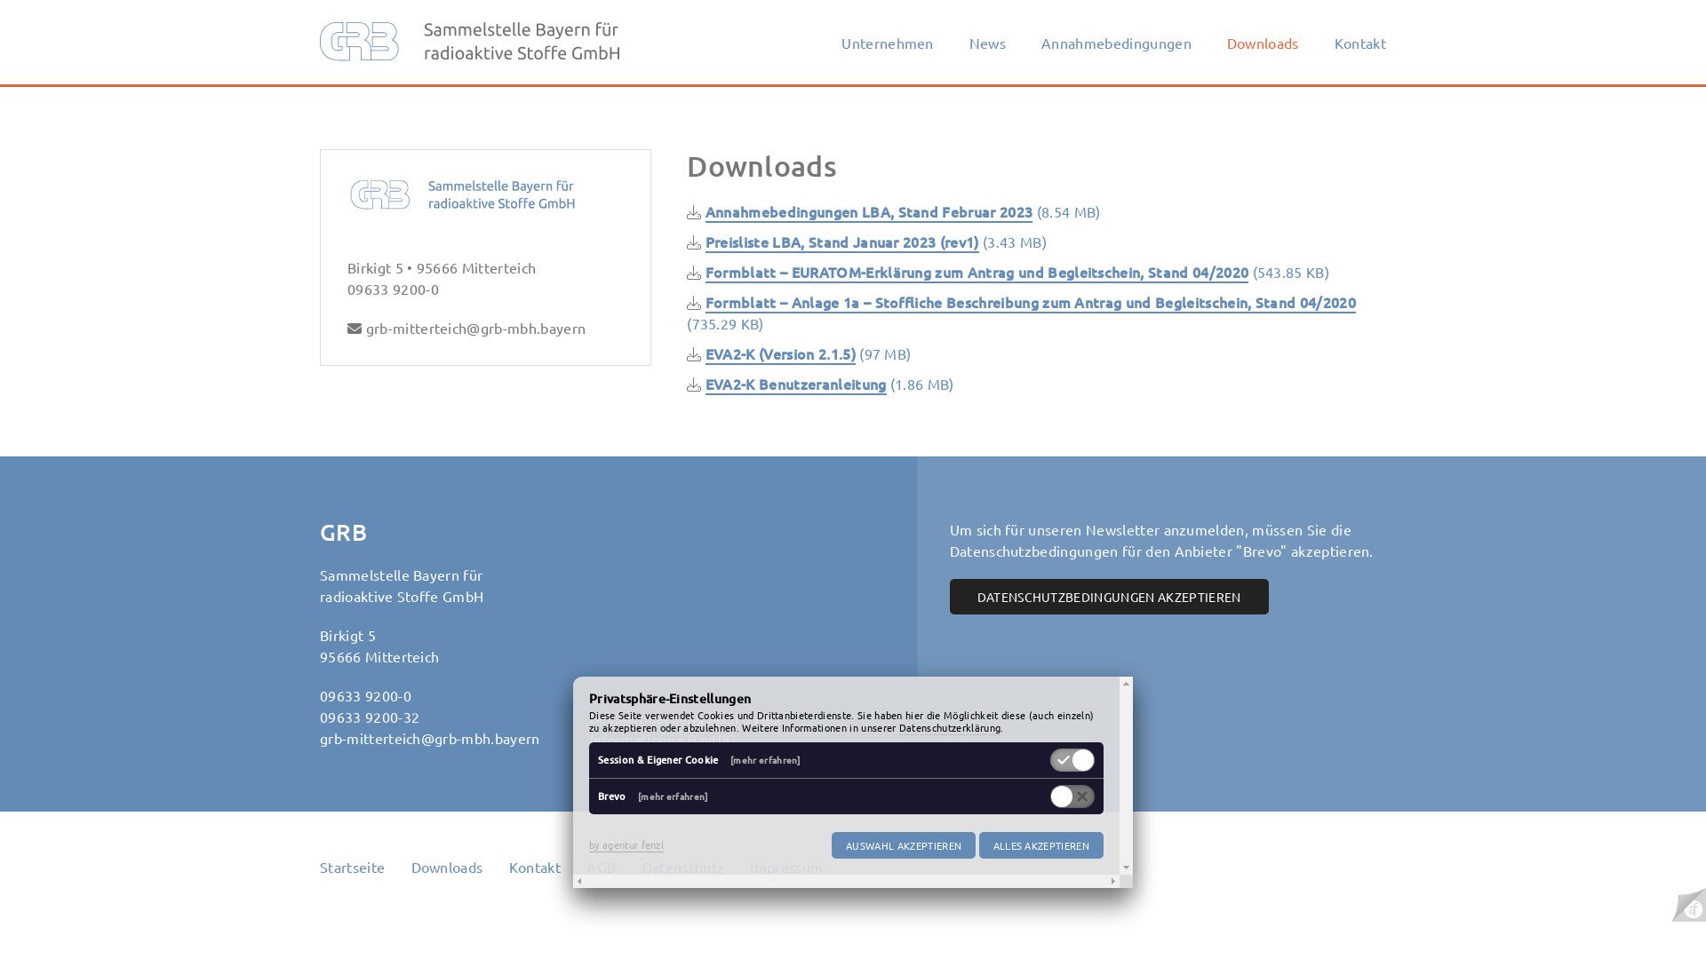  I want to click on Startseite, so click(352, 867).